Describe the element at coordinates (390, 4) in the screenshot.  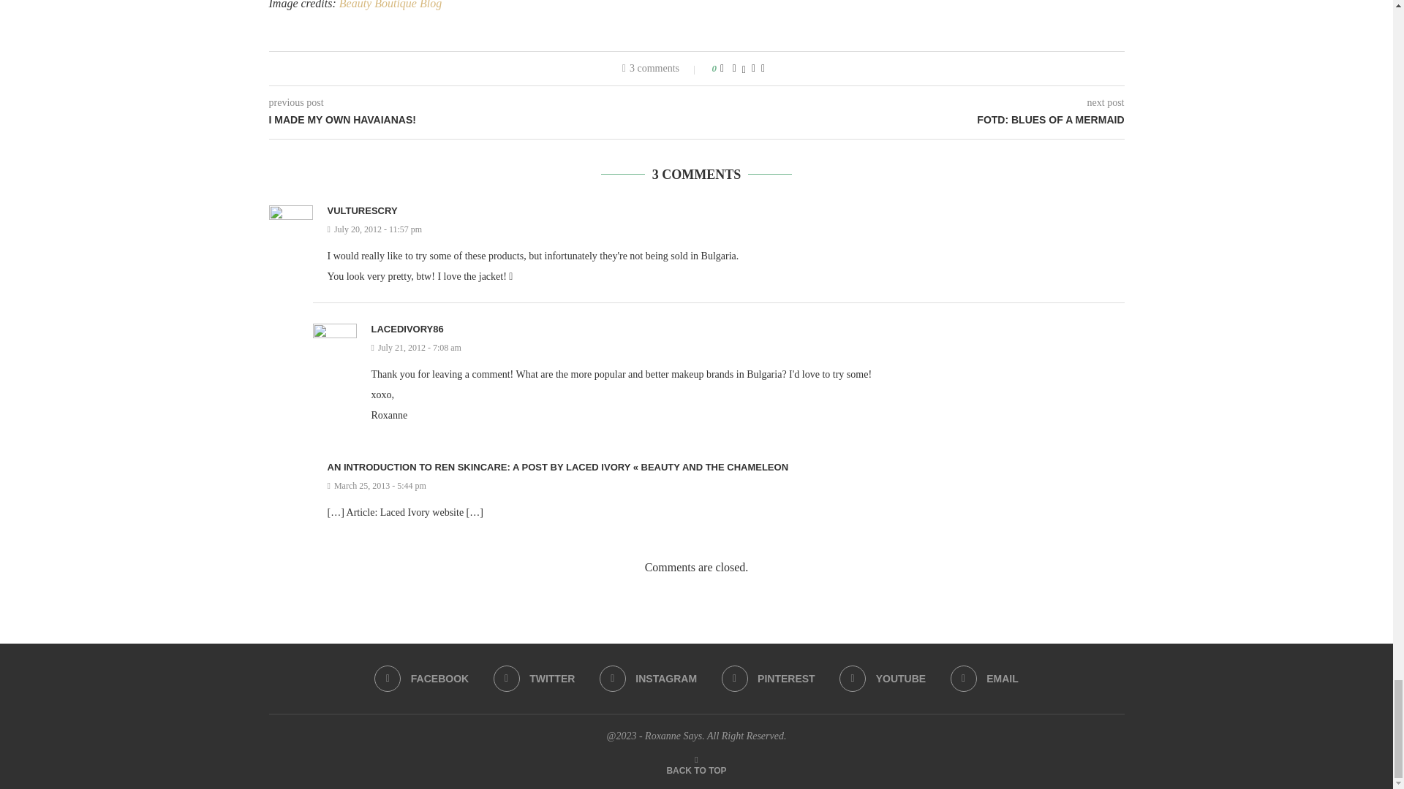
I see `Beauty Boutique Blog` at that location.